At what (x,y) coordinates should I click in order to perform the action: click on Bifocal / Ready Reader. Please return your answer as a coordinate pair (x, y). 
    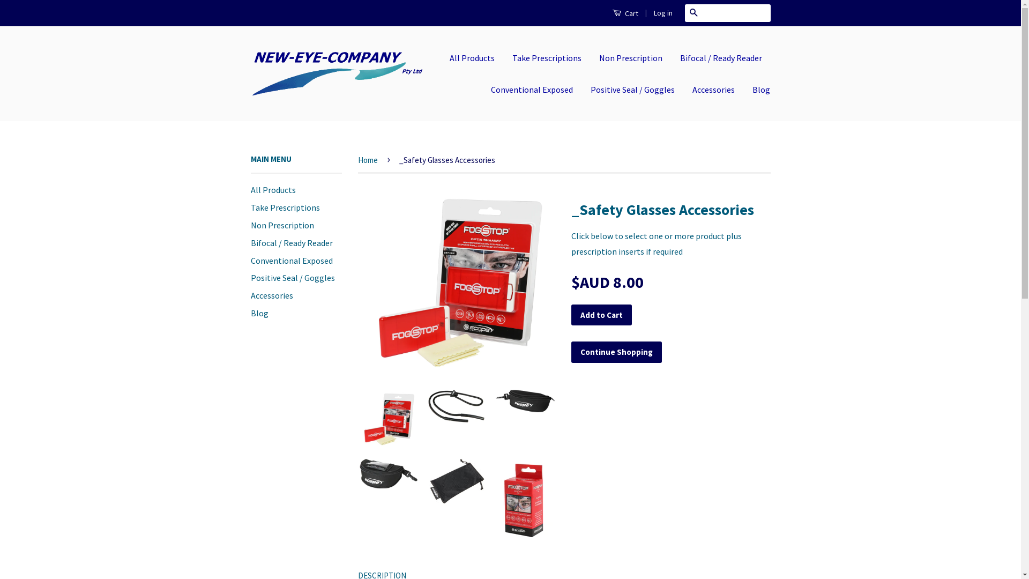
    Looking at the image, I should click on (721, 58).